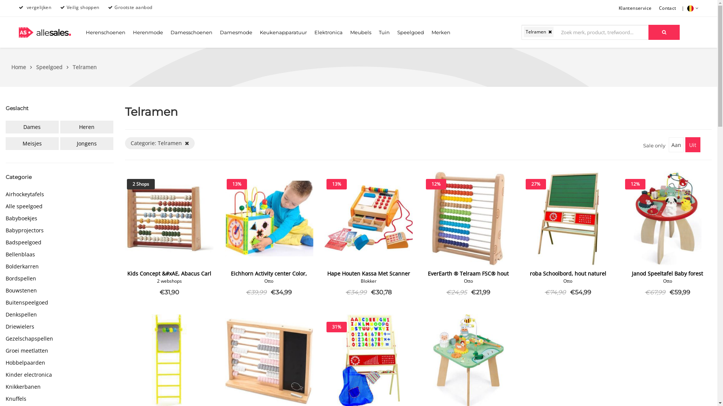  I want to click on Babyprojectors, so click(59, 230).